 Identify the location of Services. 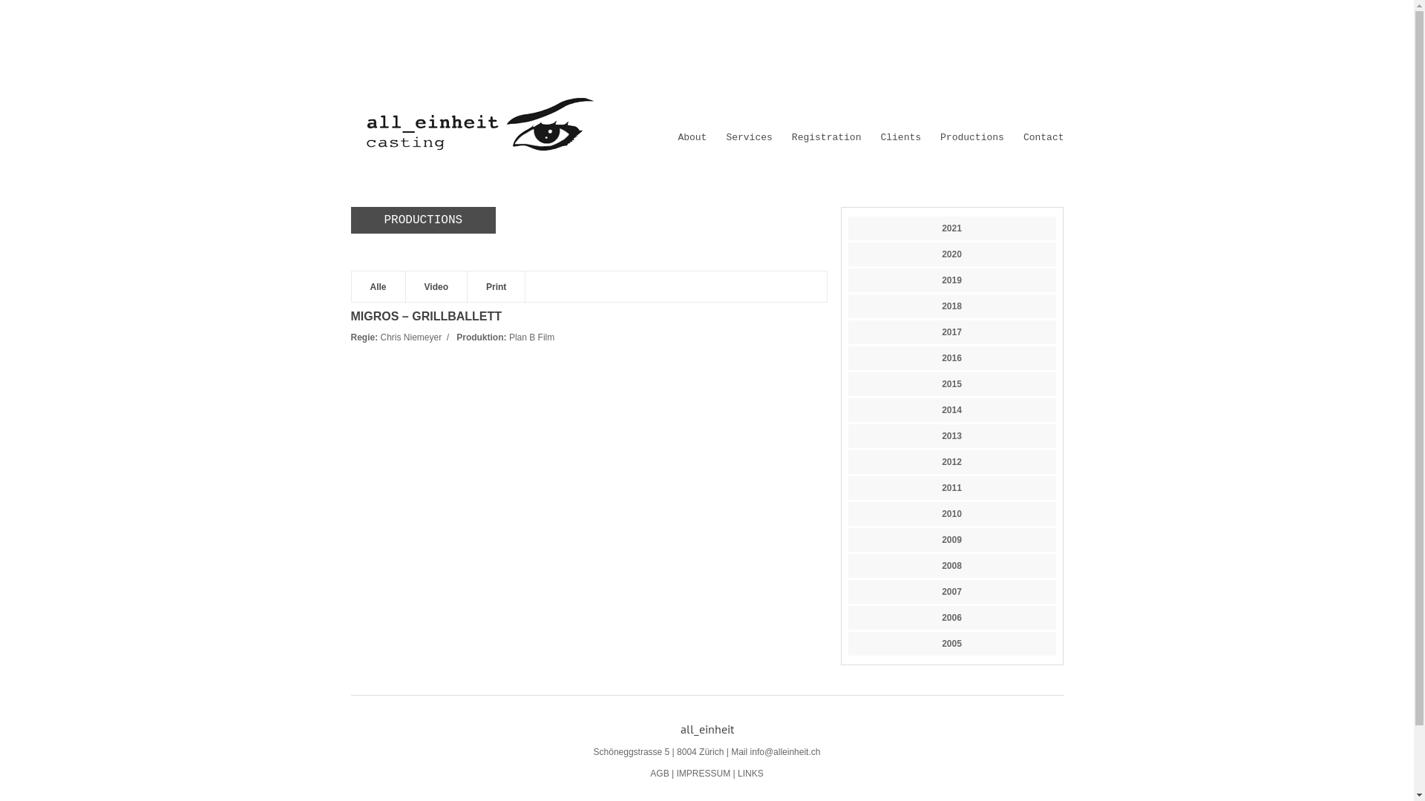
(748, 138).